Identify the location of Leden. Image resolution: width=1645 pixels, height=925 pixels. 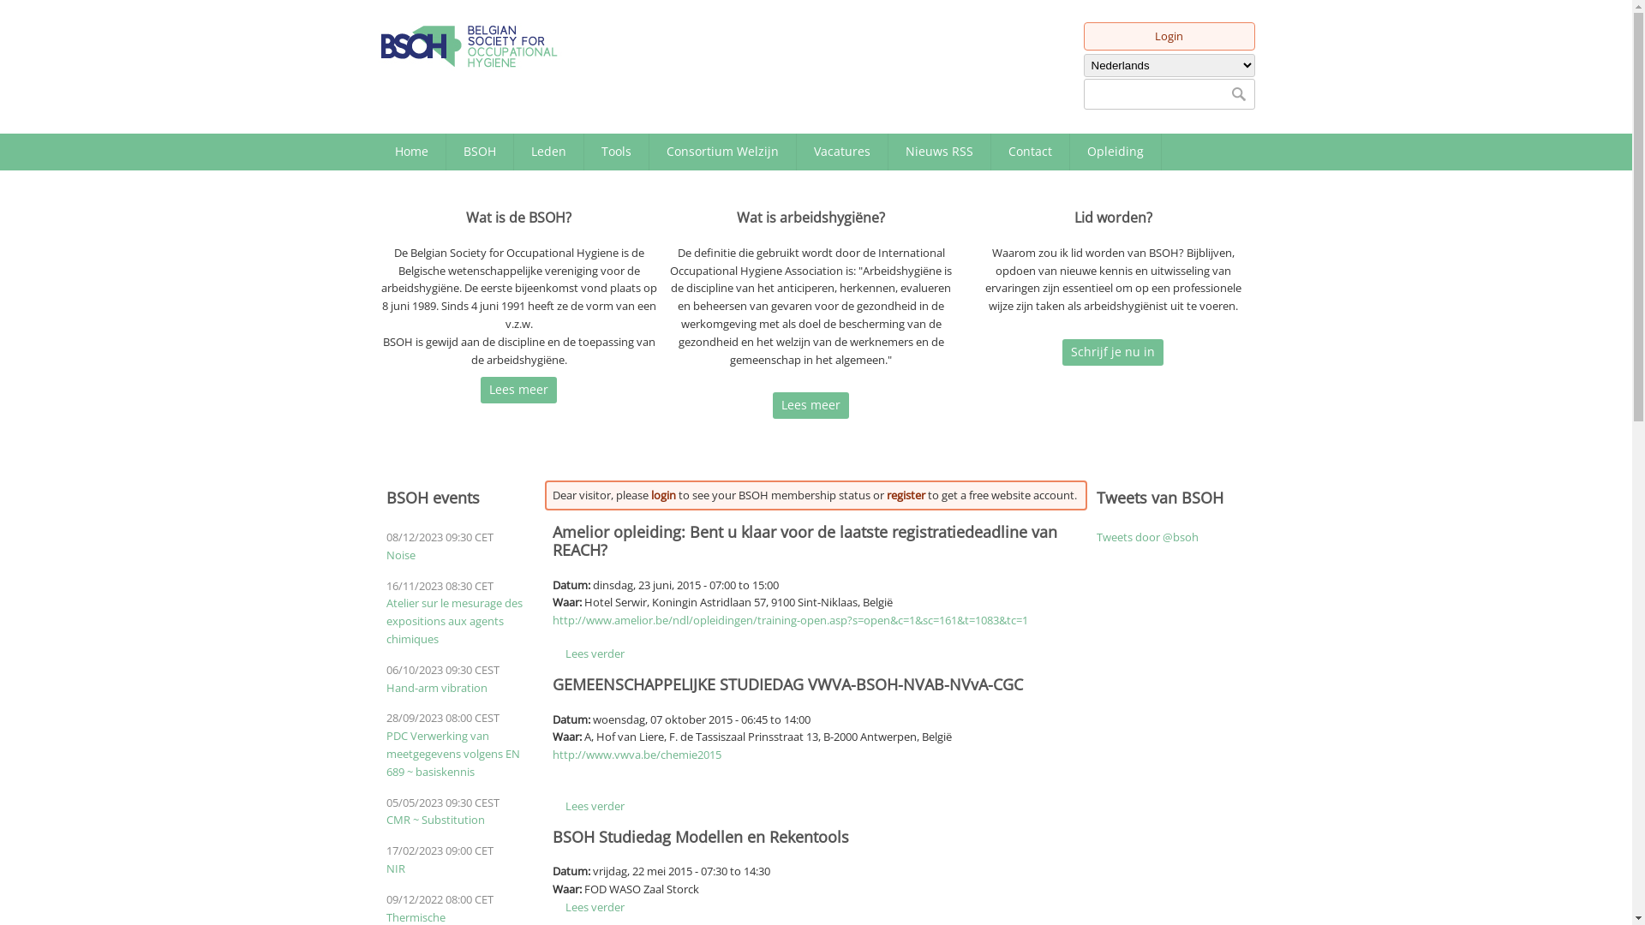
(548, 152).